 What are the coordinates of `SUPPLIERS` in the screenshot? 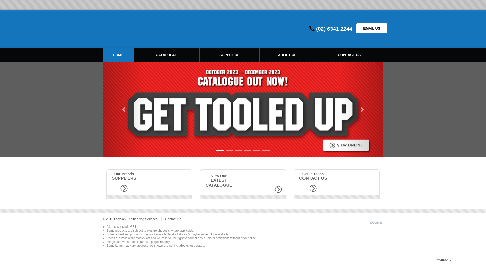 It's located at (230, 55).